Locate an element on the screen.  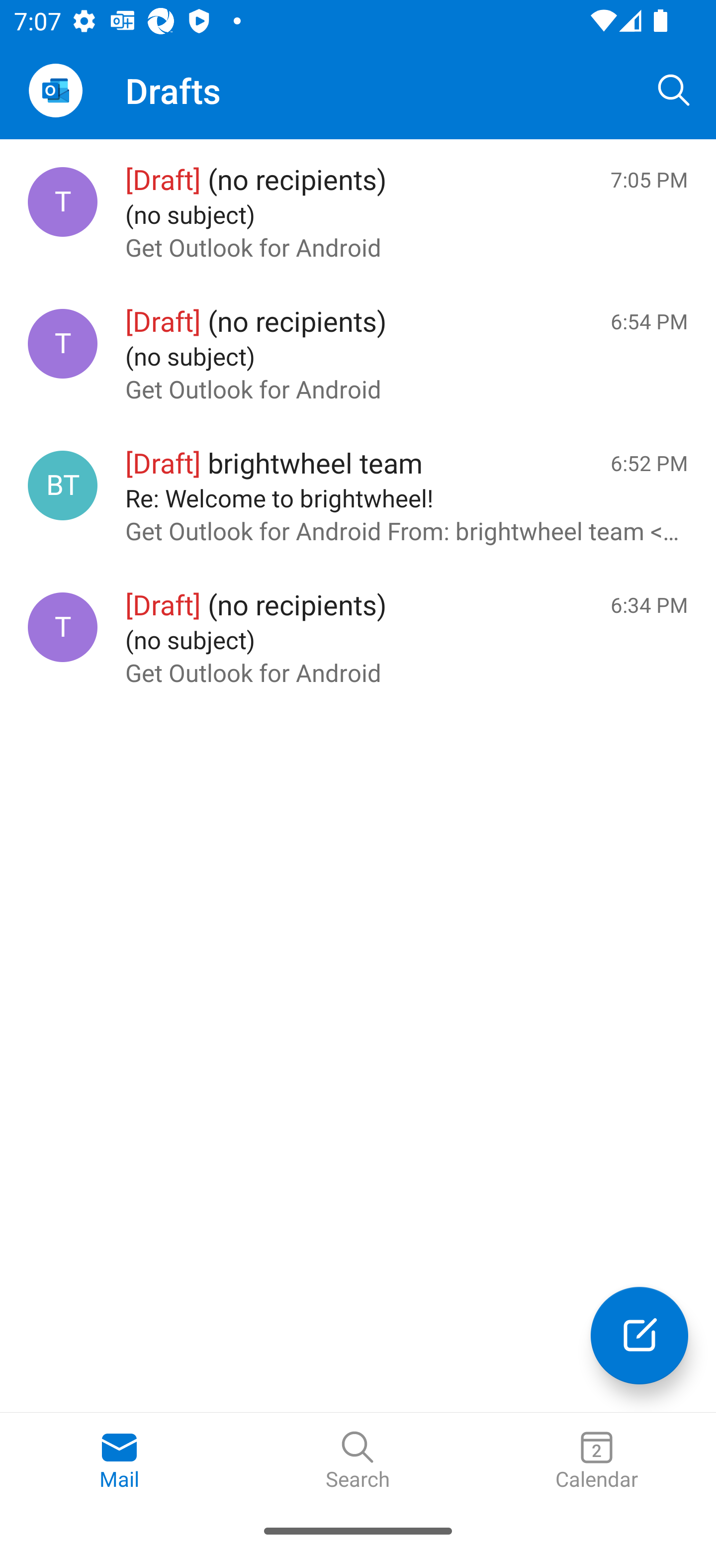
brightwheel team, testappium001@outlook.com is located at coordinates (63, 485).